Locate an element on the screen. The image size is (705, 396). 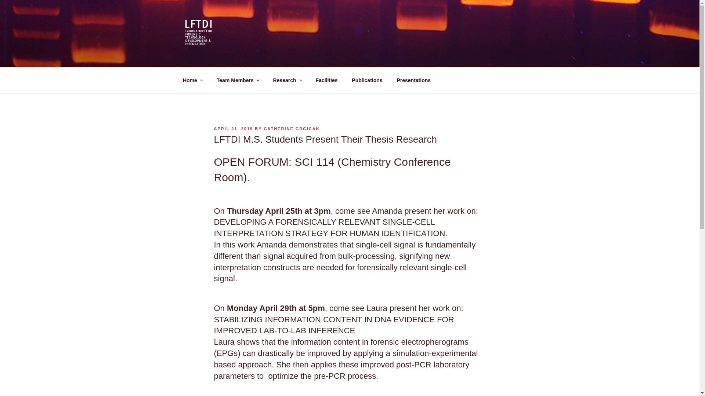
Publications is located at coordinates (367, 80).